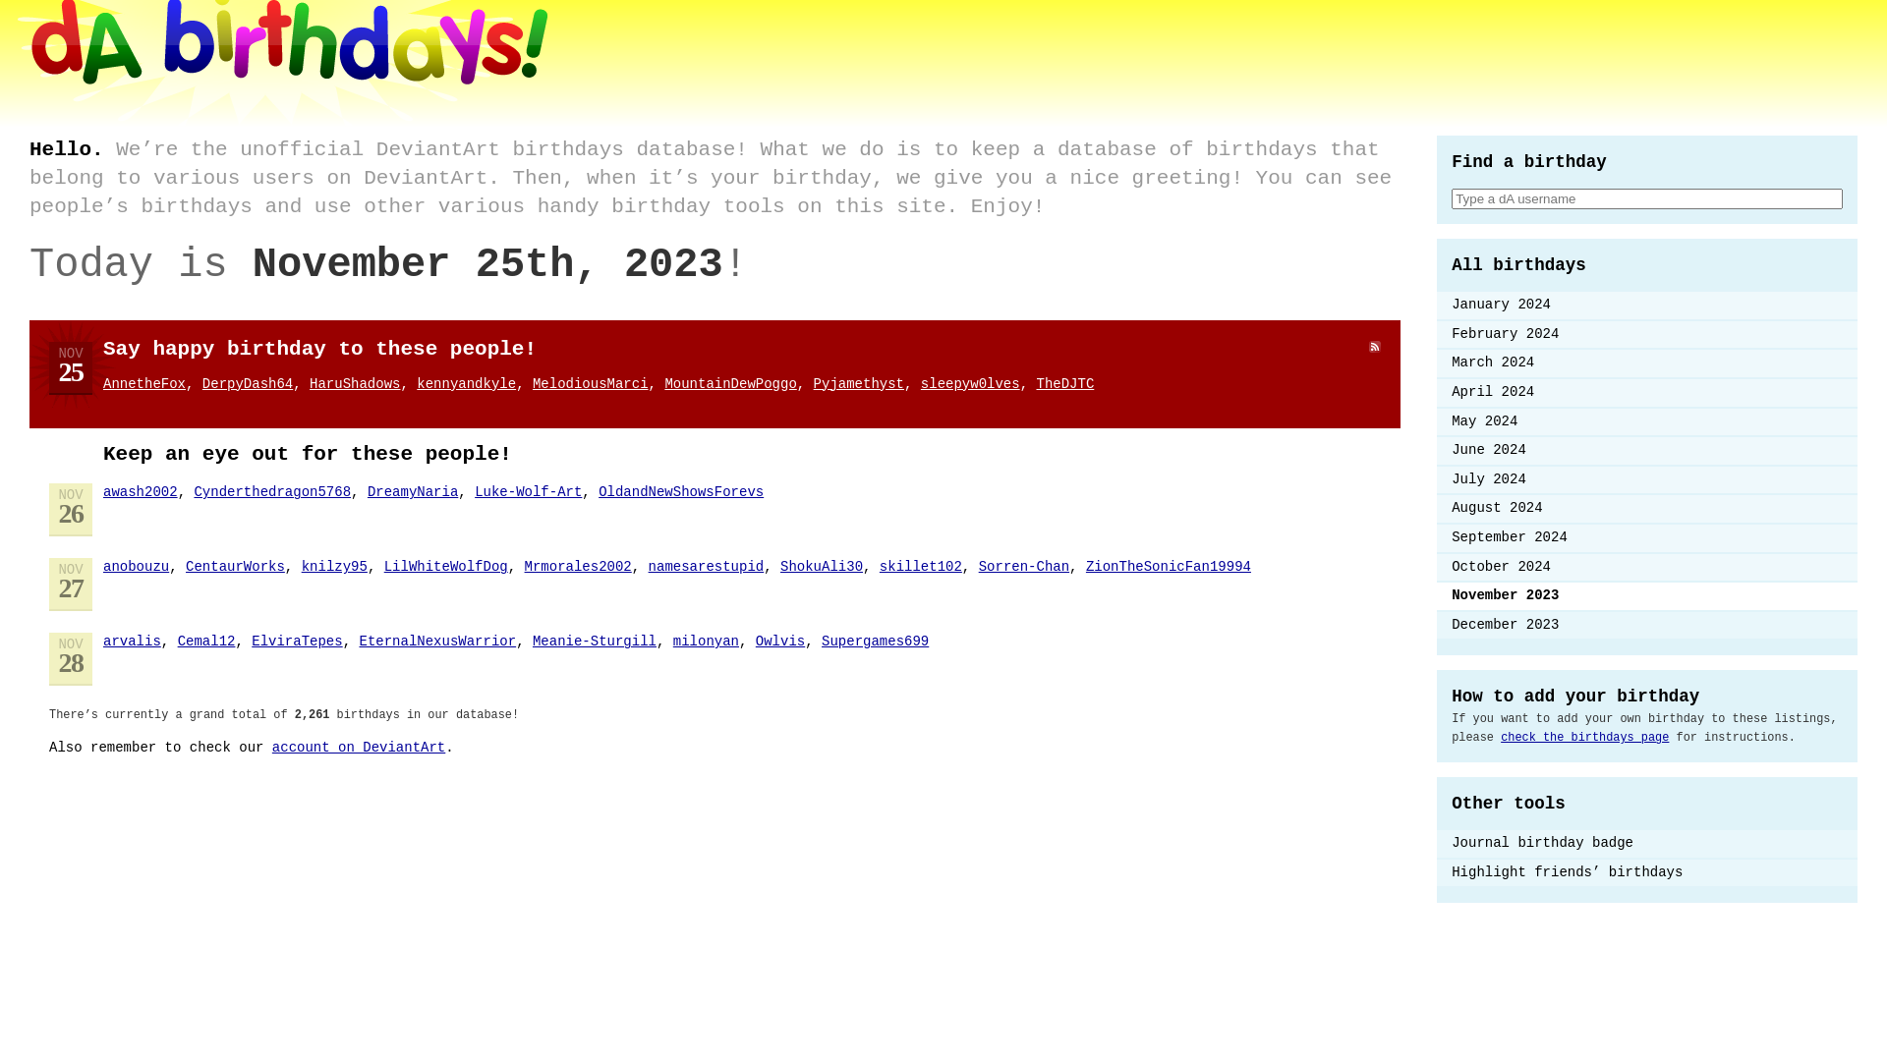 Image resolution: width=1887 pixels, height=1061 pixels. Describe the element at coordinates (1647, 844) in the screenshot. I see `Journal birthday badge` at that location.